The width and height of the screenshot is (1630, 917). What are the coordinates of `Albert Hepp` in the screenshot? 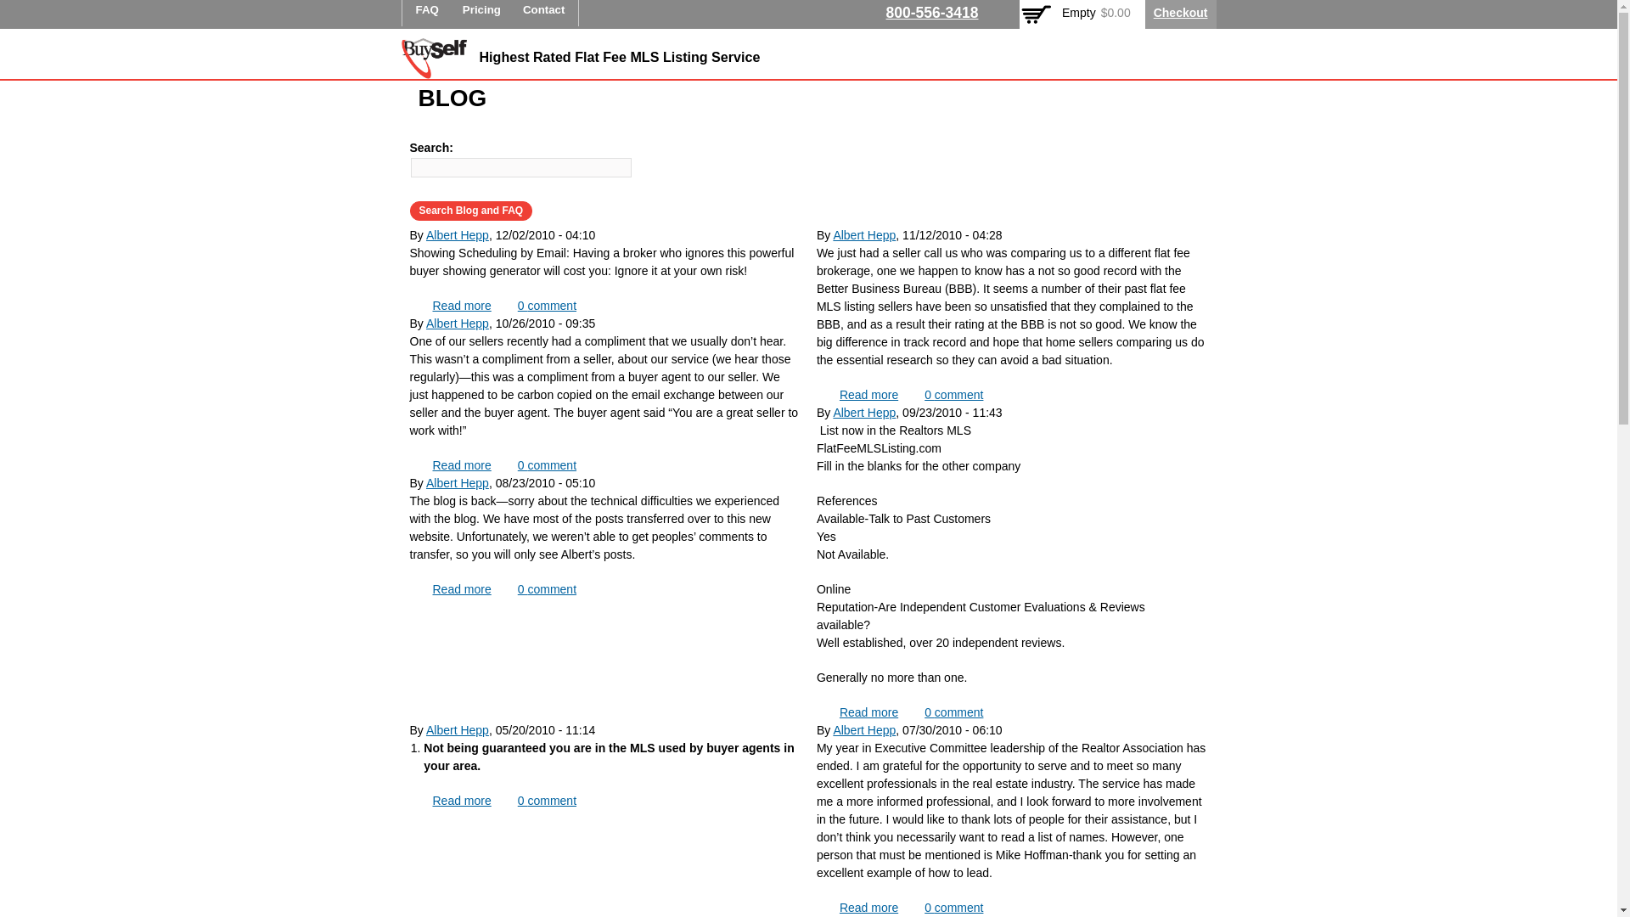 It's located at (457, 234).